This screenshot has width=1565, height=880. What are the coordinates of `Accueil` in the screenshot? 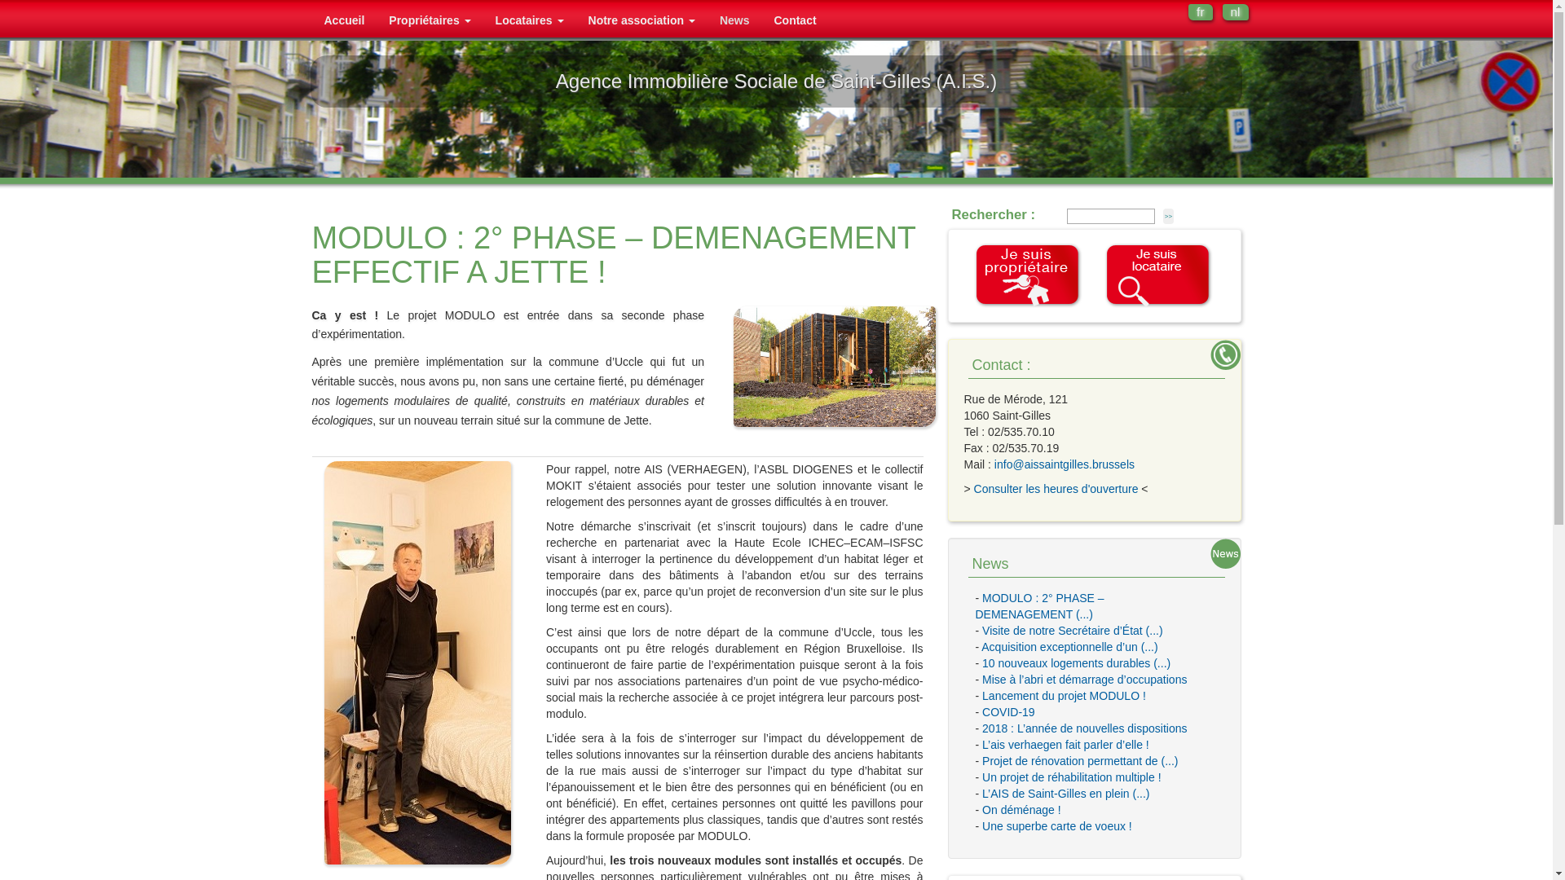 It's located at (344, 20).